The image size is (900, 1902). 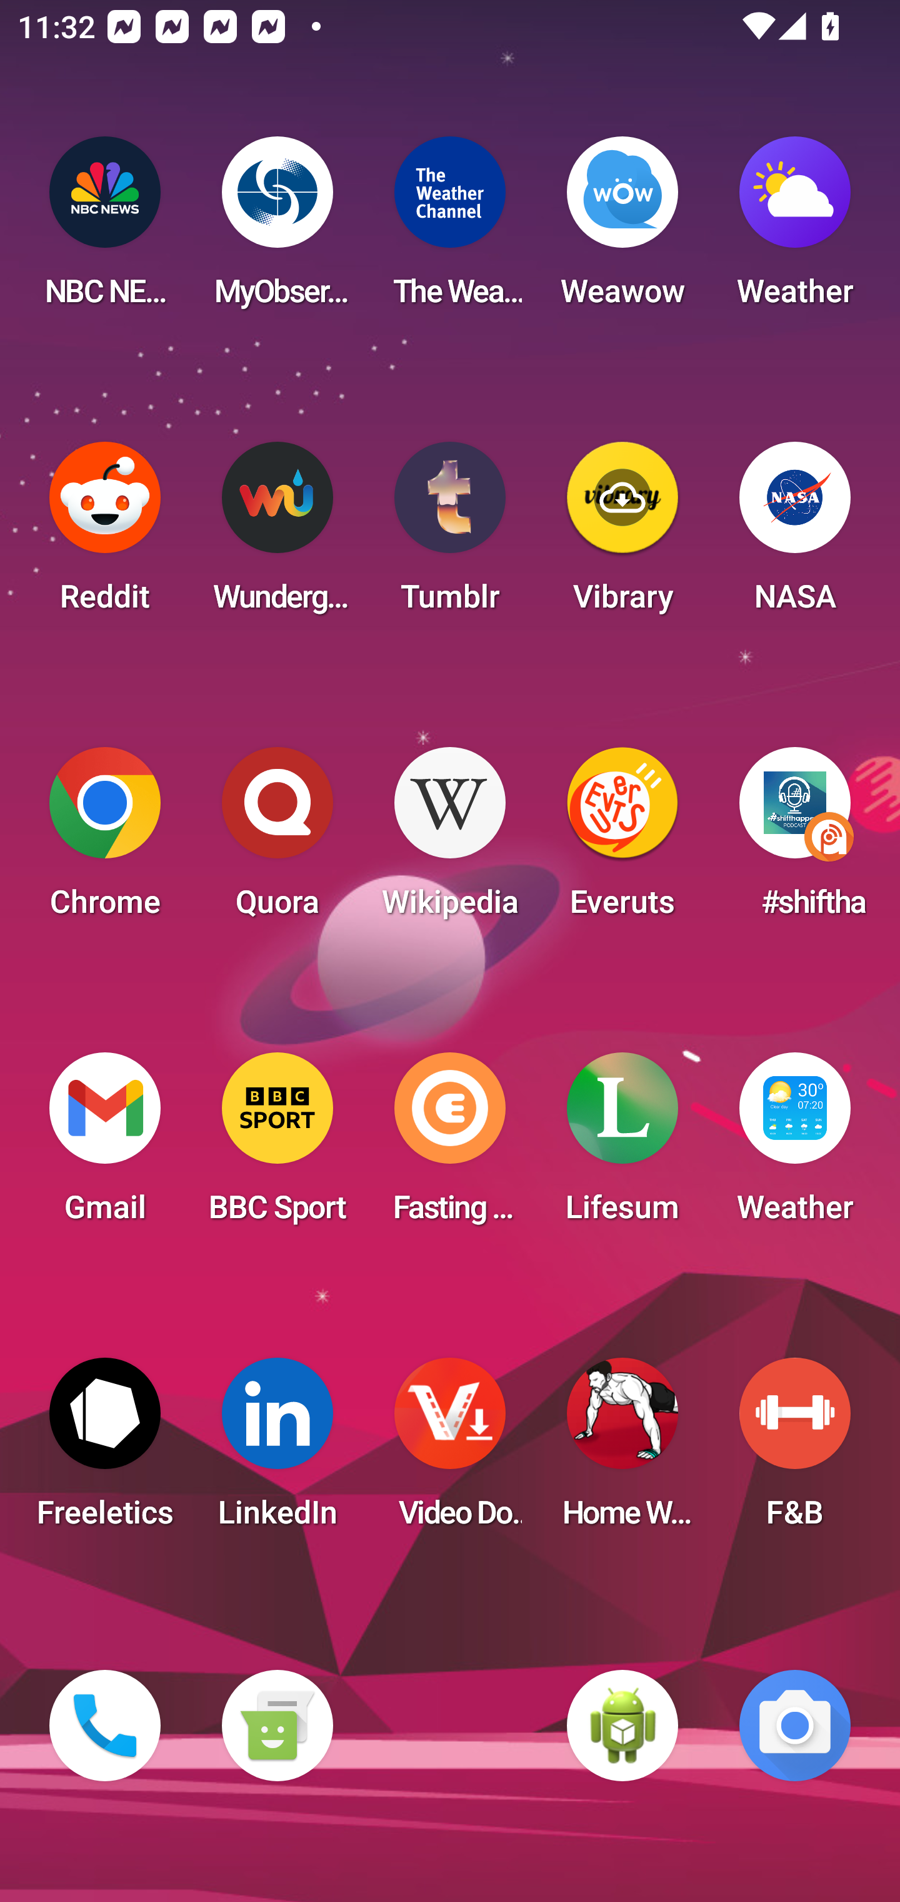 What do you see at coordinates (622, 840) in the screenshot?
I see `Everuts` at bounding box center [622, 840].